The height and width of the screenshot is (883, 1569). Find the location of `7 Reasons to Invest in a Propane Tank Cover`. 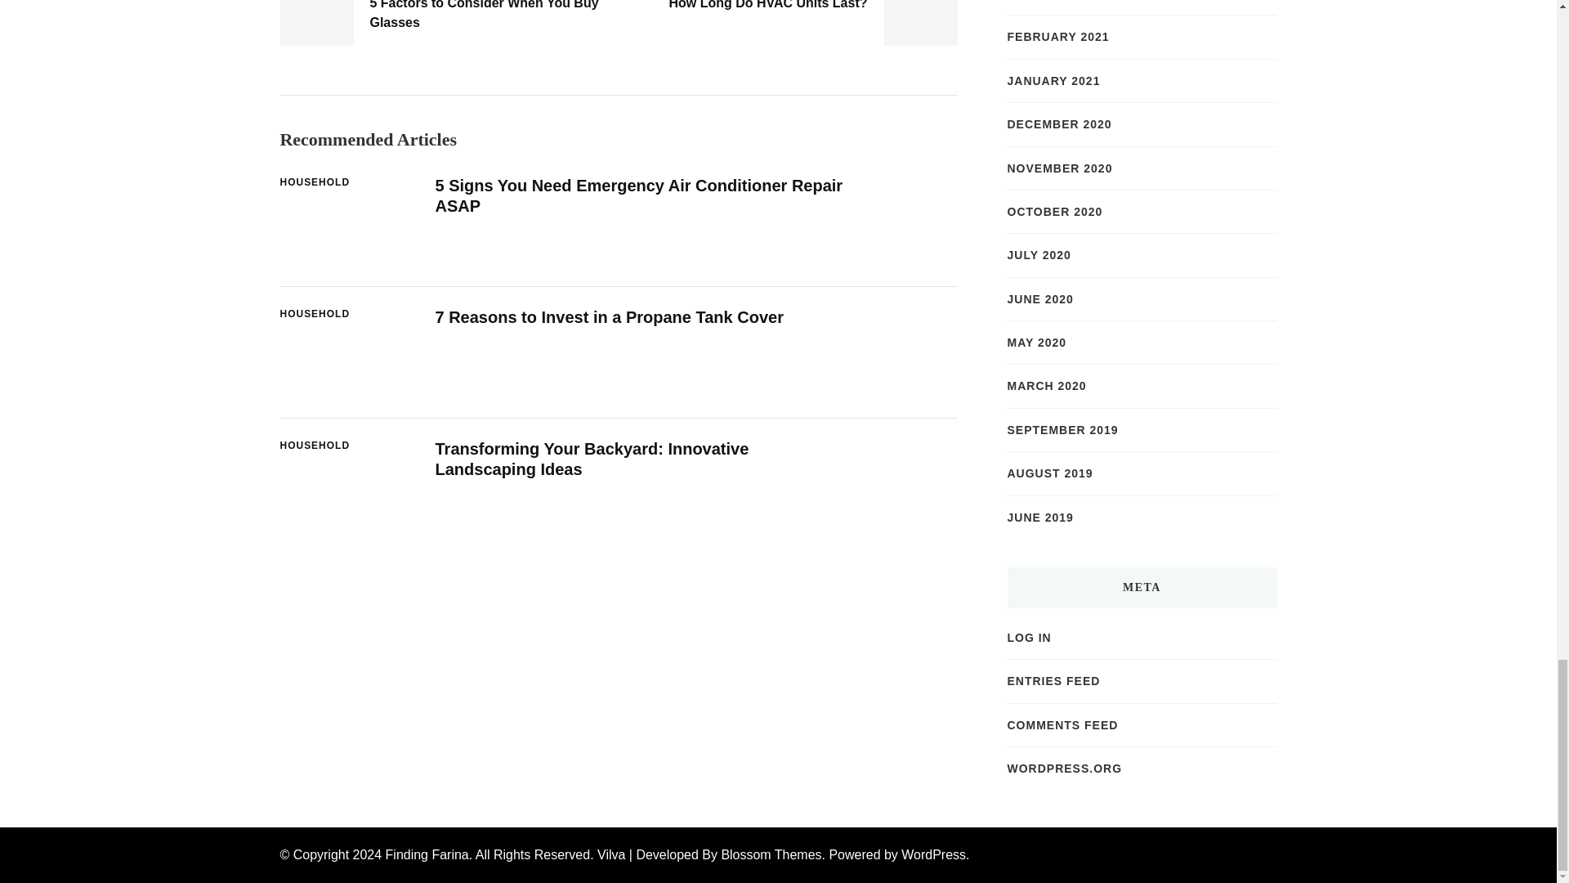

7 Reasons to Invest in a Propane Tank Cover is located at coordinates (608, 316).